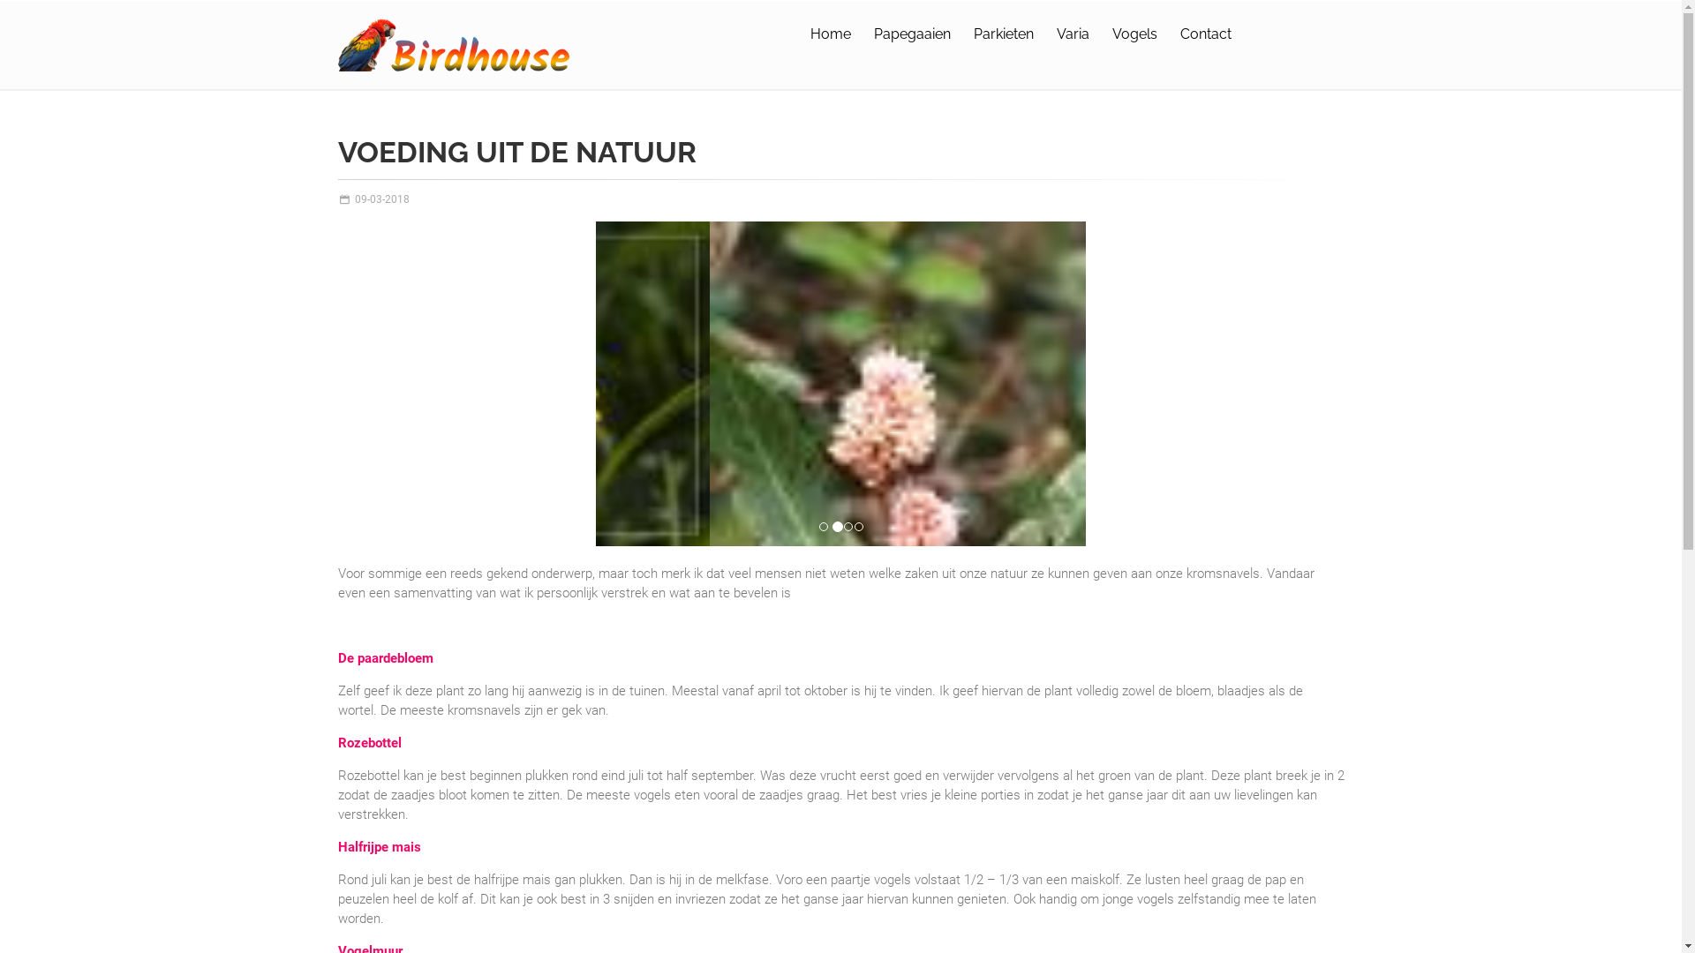 The image size is (1695, 953). What do you see at coordinates (1135, 34) in the screenshot?
I see `Vogels` at bounding box center [1135, 34].